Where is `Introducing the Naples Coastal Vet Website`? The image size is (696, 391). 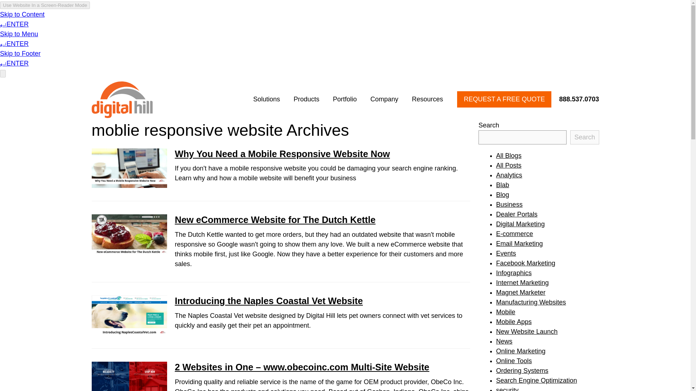 Introducing the Naples Coastal Vet Website is located at coordinates (268, 300).